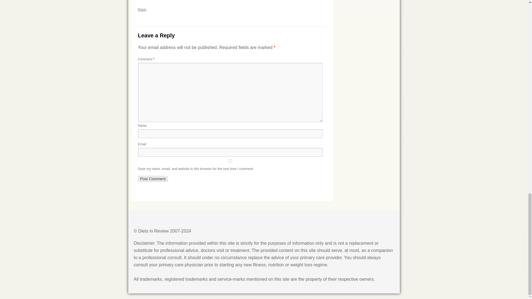 Image resolution: width=532 pixels, height=299 pixels. Describe the element at coordinates (153, 179) in the screenshot. I see `Post Comment` at that location.